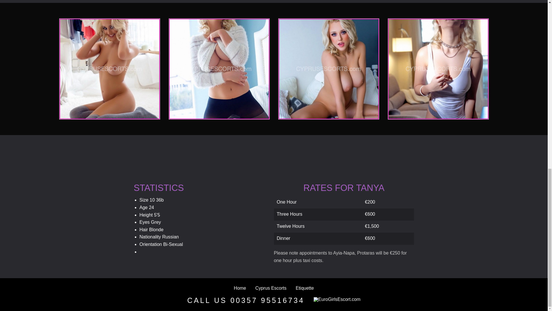 This screenshot has width=552, height=311. Describe the element at coordinates (240, 288) in the screenshot. I see `Home` at that location.